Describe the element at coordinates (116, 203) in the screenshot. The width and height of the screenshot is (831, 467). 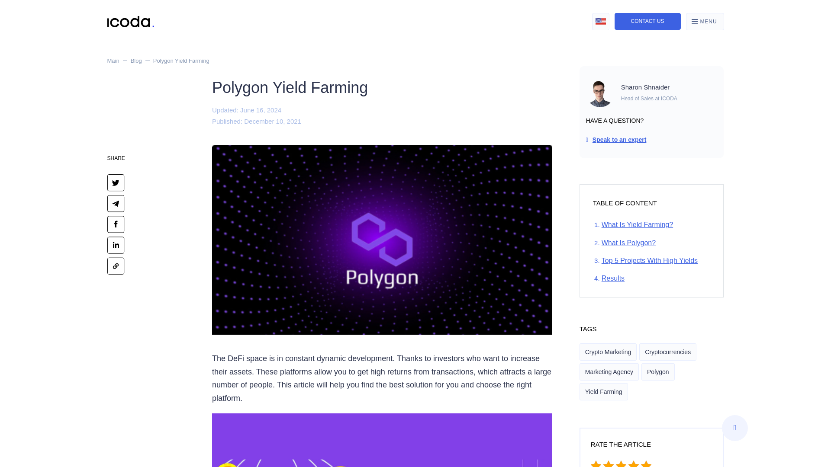
I see `Share on Telegram` at that location.